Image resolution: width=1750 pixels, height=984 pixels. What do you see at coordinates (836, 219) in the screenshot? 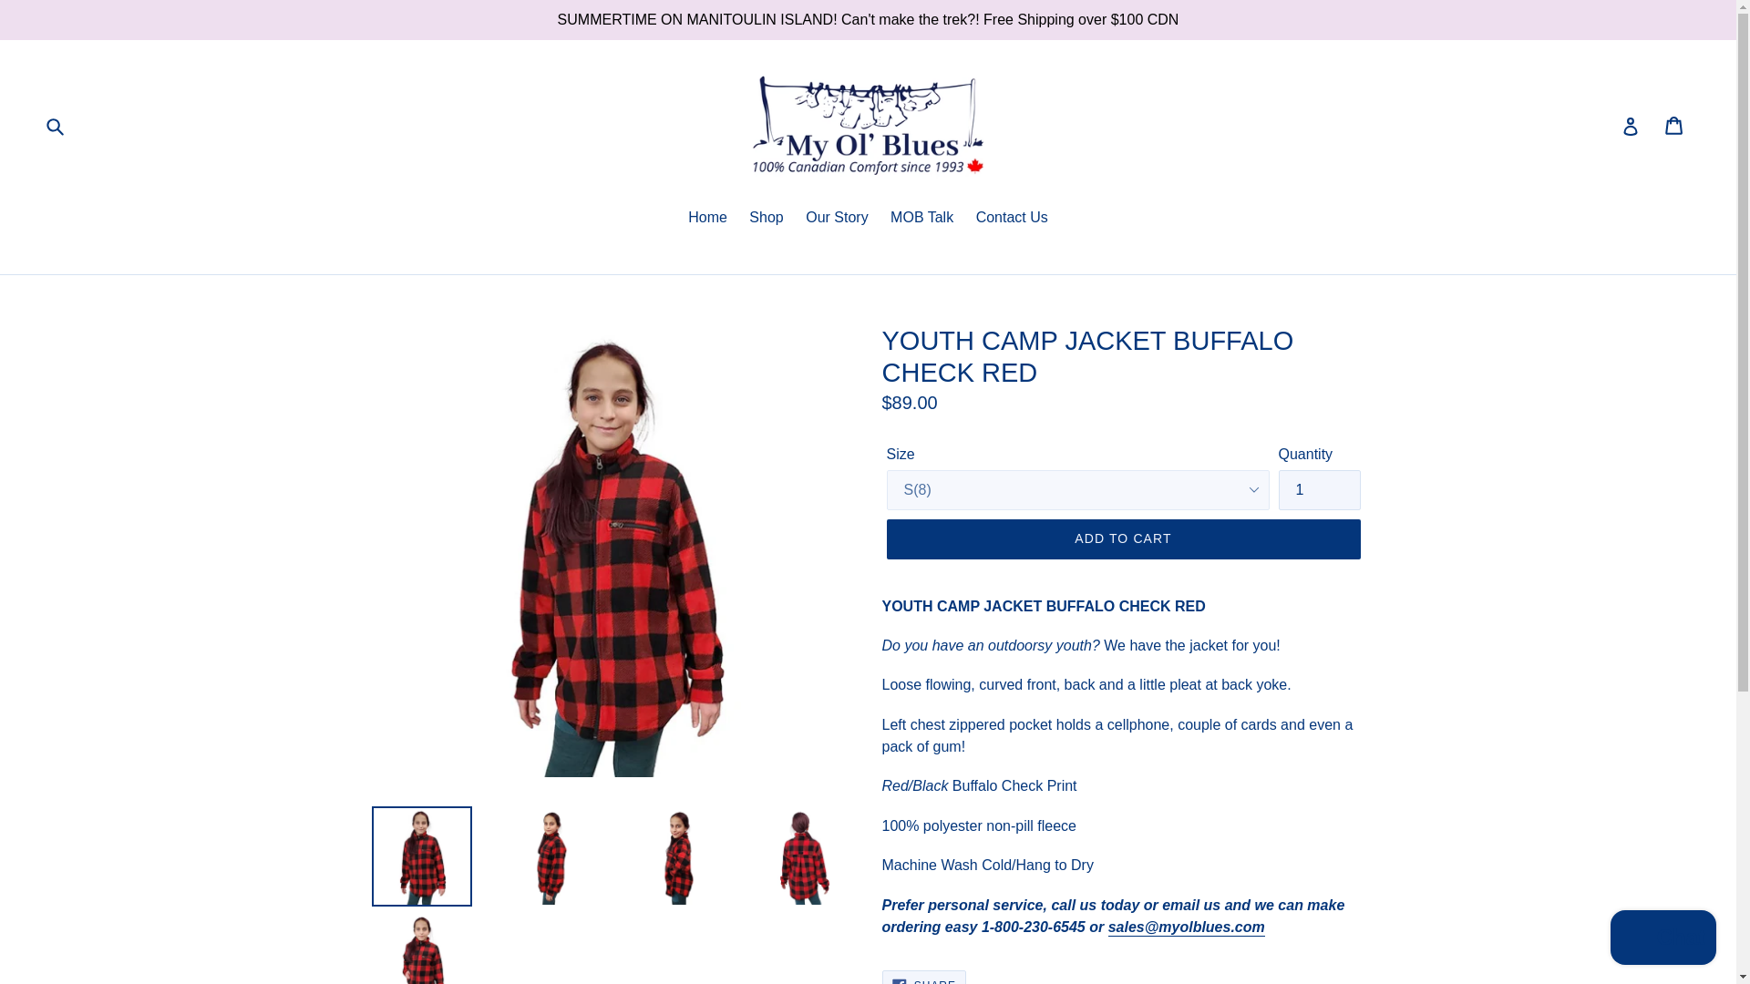
I see `Our Story` at bounding box center [836, 219].